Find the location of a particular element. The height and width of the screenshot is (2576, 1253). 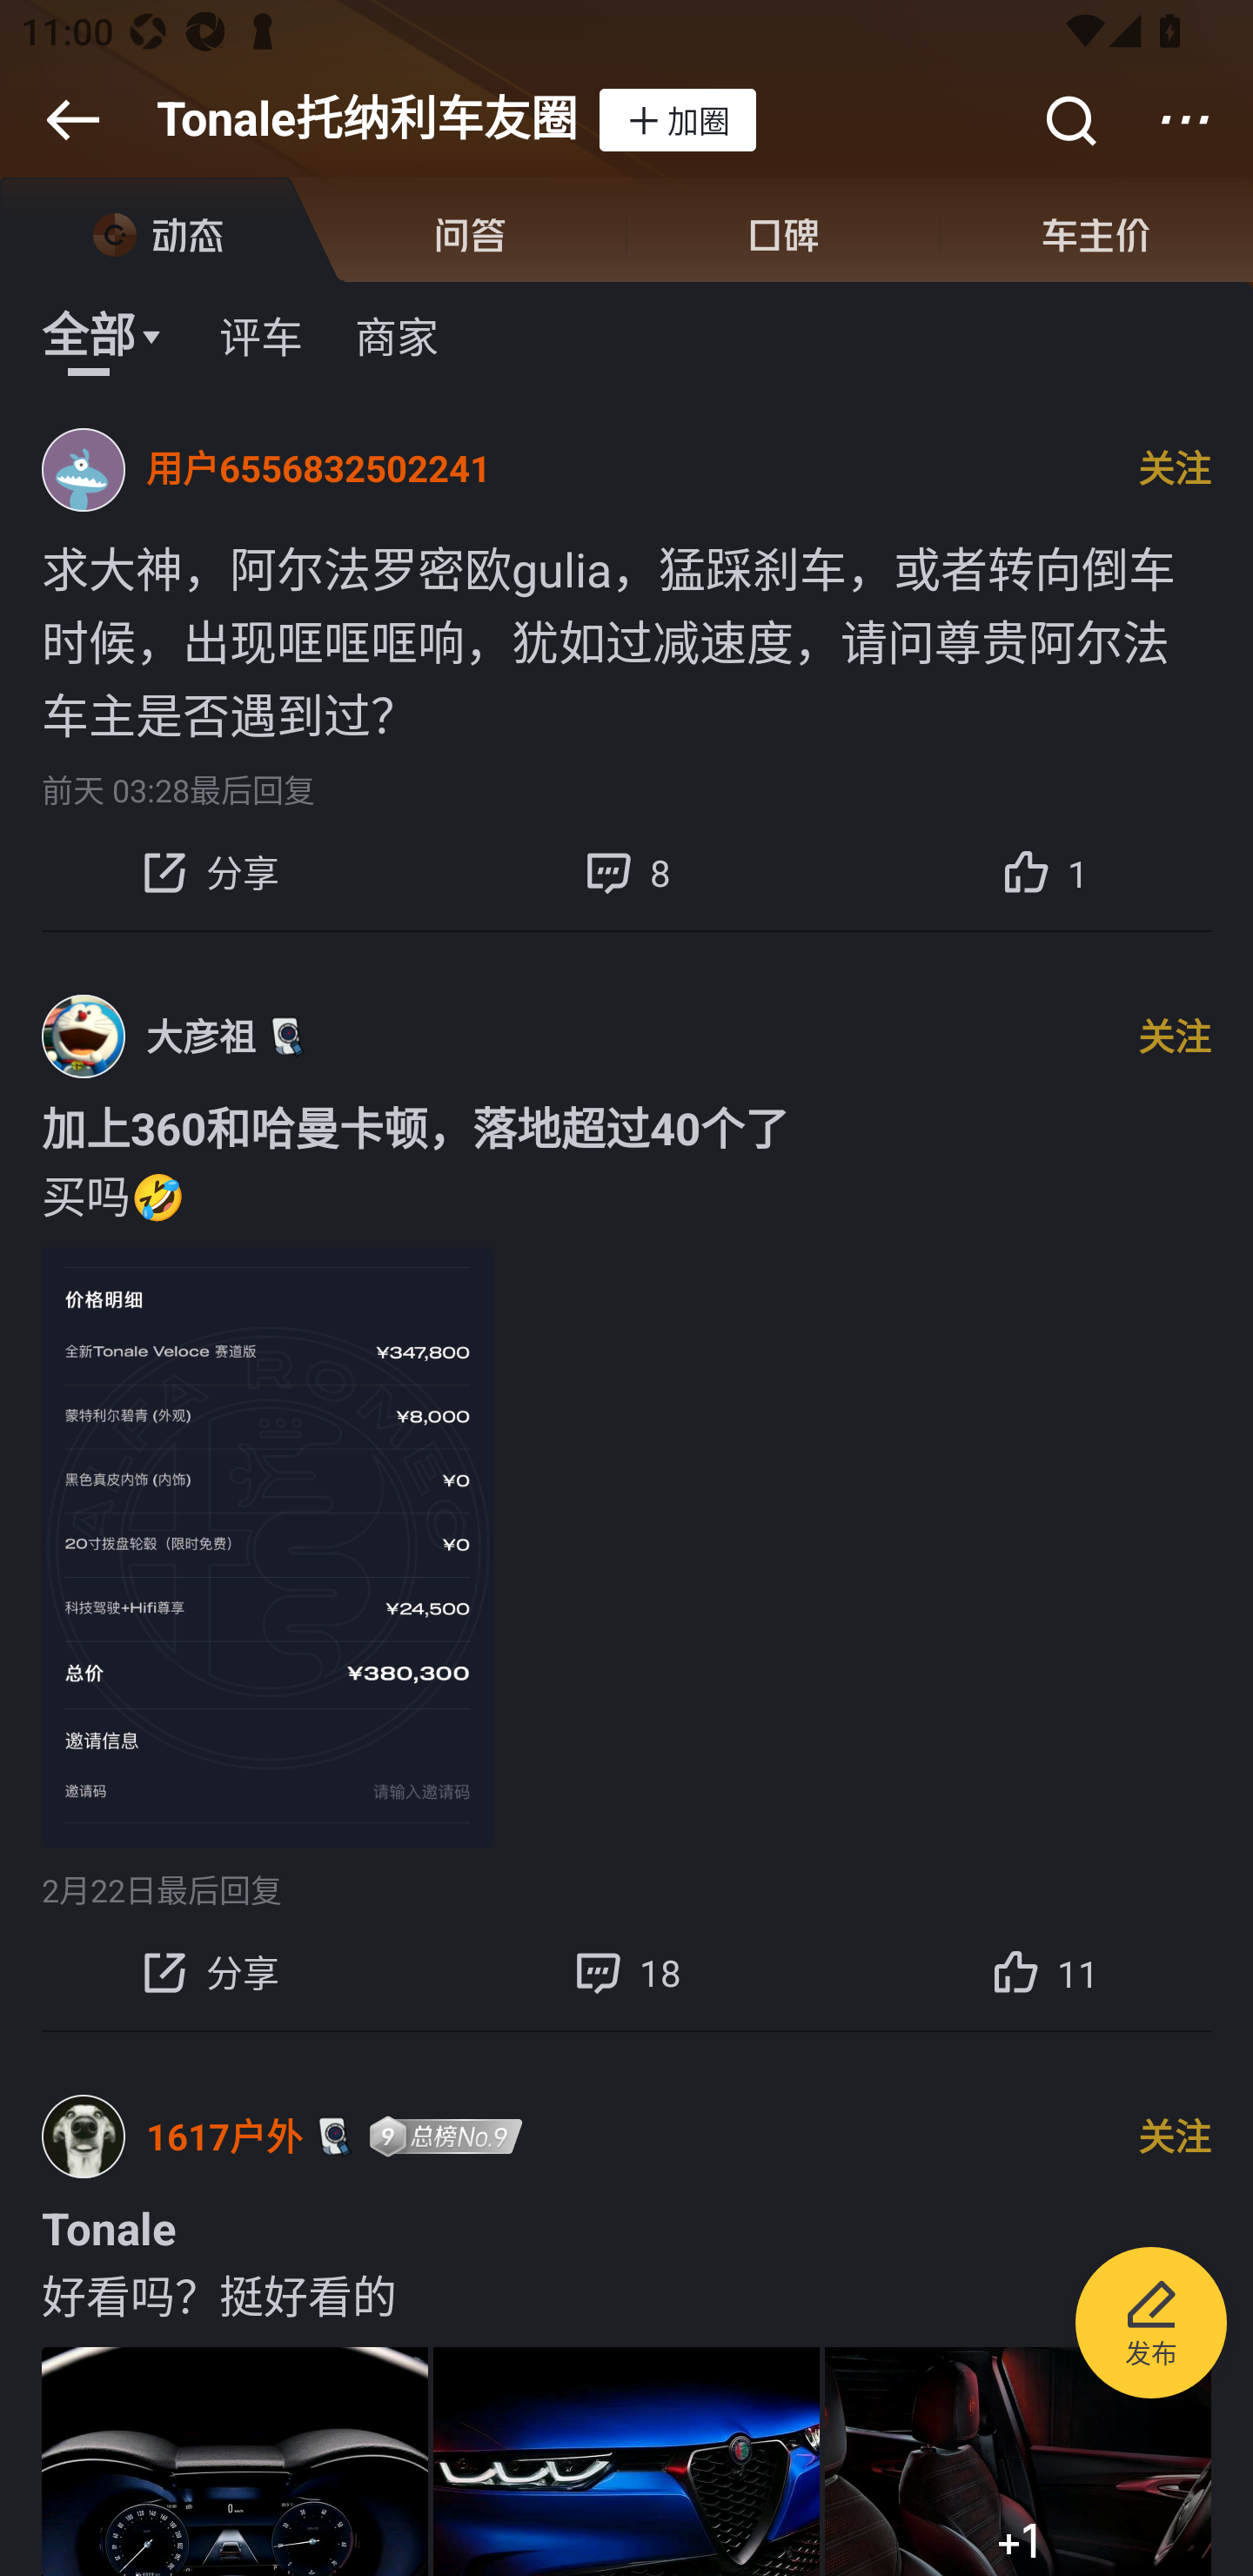

+1 is located at coordinates (1018, 2461).